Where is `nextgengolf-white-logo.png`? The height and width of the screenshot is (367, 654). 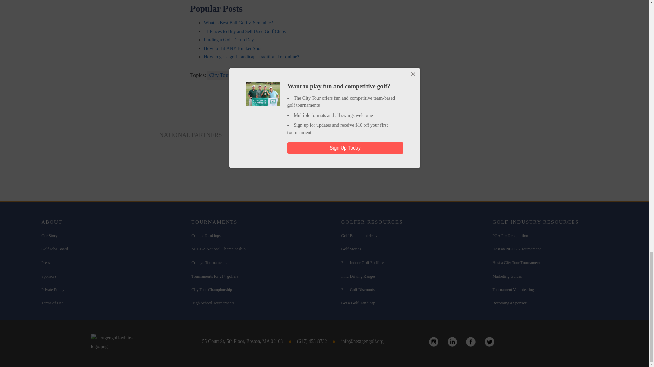
nextgengolf-white-logo.png is located at coordinates (119, 342).